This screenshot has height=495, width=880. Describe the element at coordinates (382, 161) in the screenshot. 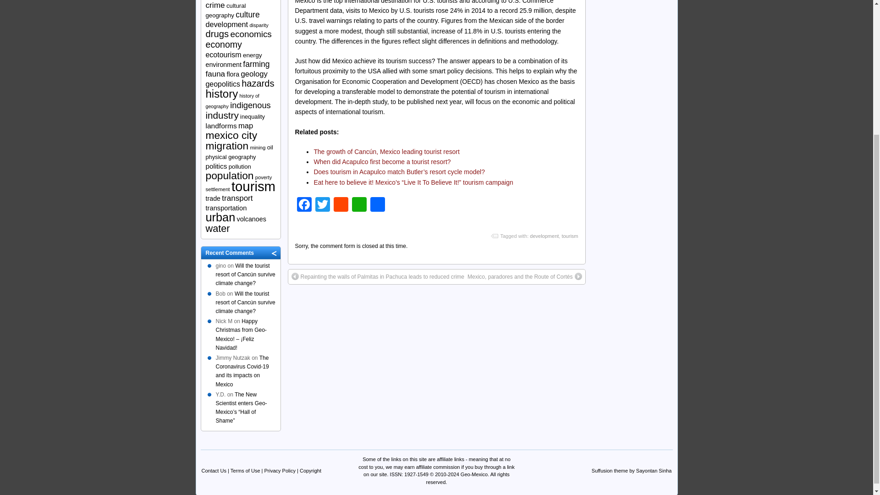

I see `When did Acapulco first become a tourist resort?` at that location.